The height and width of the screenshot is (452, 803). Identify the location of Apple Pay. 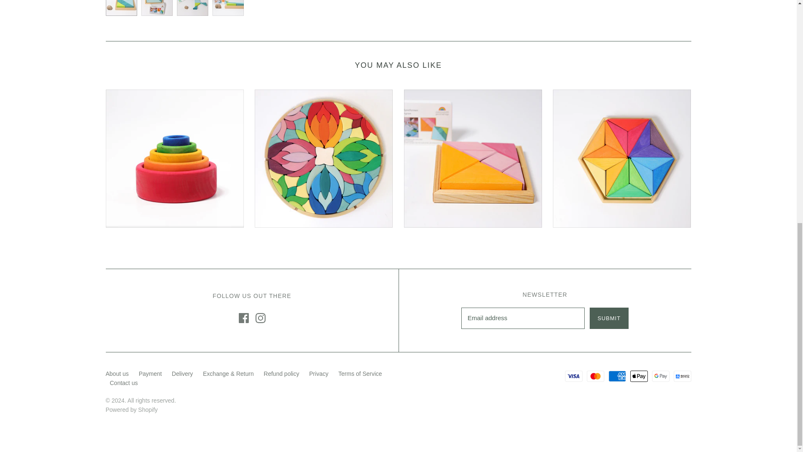
(639, 376).